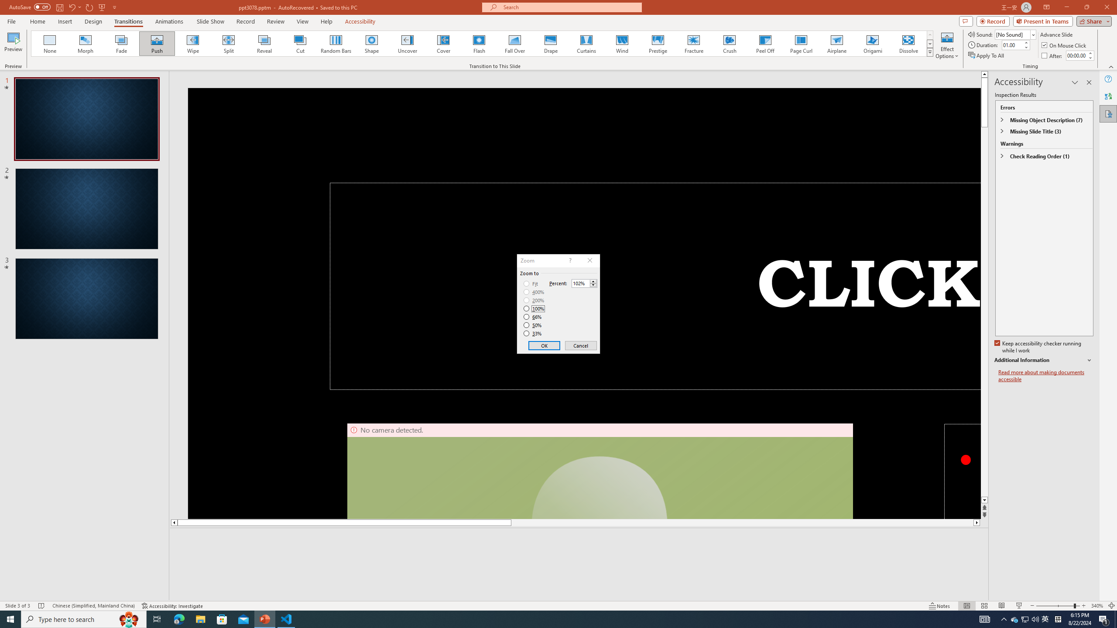 The height and width of the screenshot is (628, 1117). I want to click on Split, so click(229, 44).